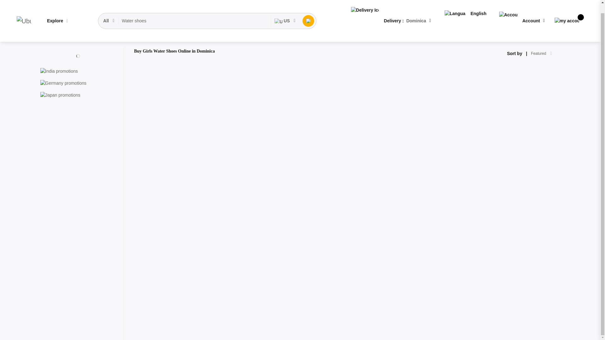 This screenshot has width=605, height=340. What do you see at coordinates (52, 37) in the screenshot?
I see `Home Page` at bounding box center [52, 37].